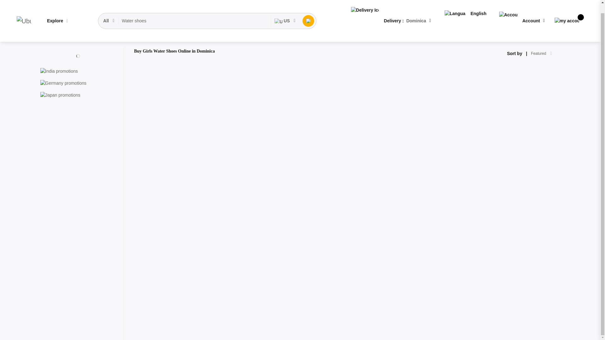 This screenshot has width=605, height=340. What do you see at coordinates (52, 37) in the screenshot?
I see `Home Page` at bounding box center [52, 37].